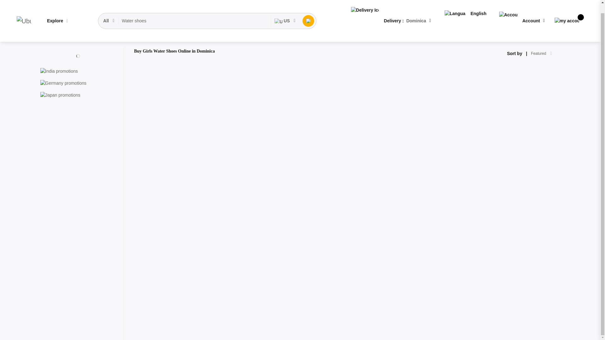 This screenshot has width=605, height=340. What do you see at coordinates (52, 37) in the screenshot?
I see `Home Page` at bounding box center [52, 37].